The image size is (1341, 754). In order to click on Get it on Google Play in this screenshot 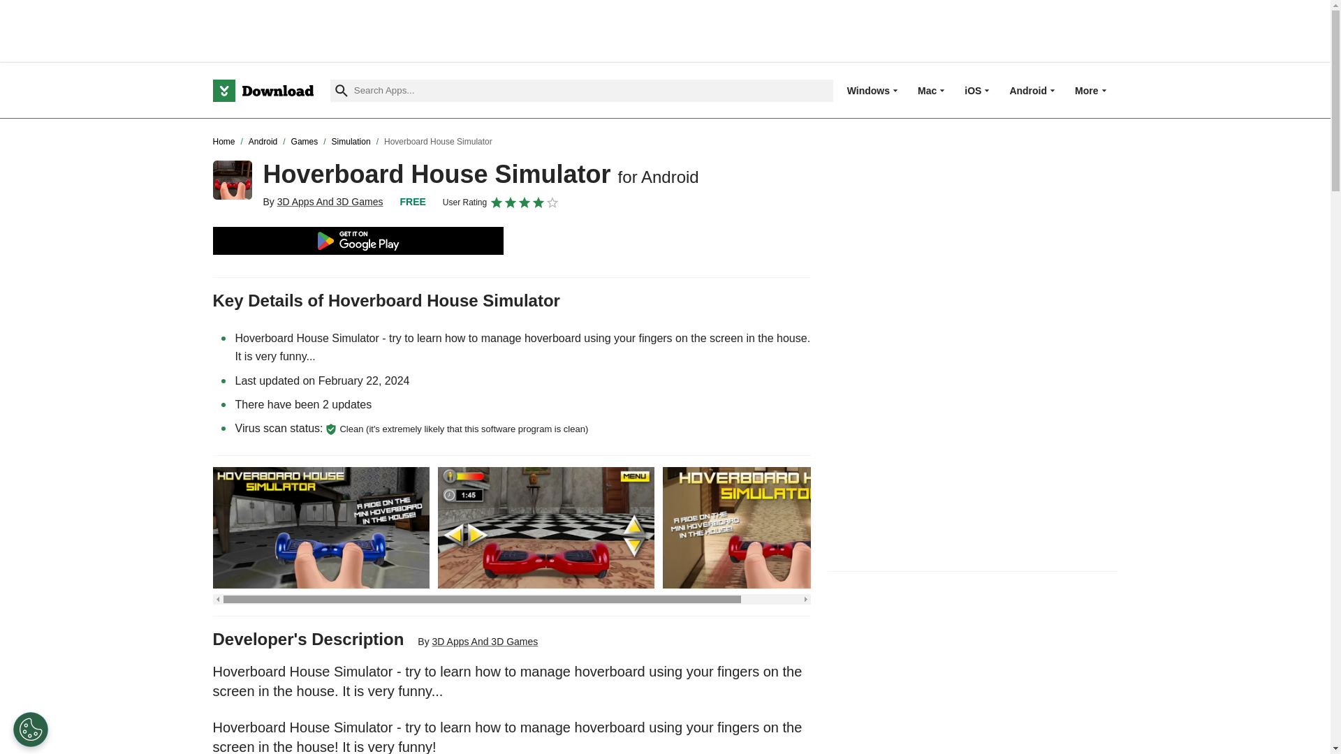, I will do `click(358, 241)`.